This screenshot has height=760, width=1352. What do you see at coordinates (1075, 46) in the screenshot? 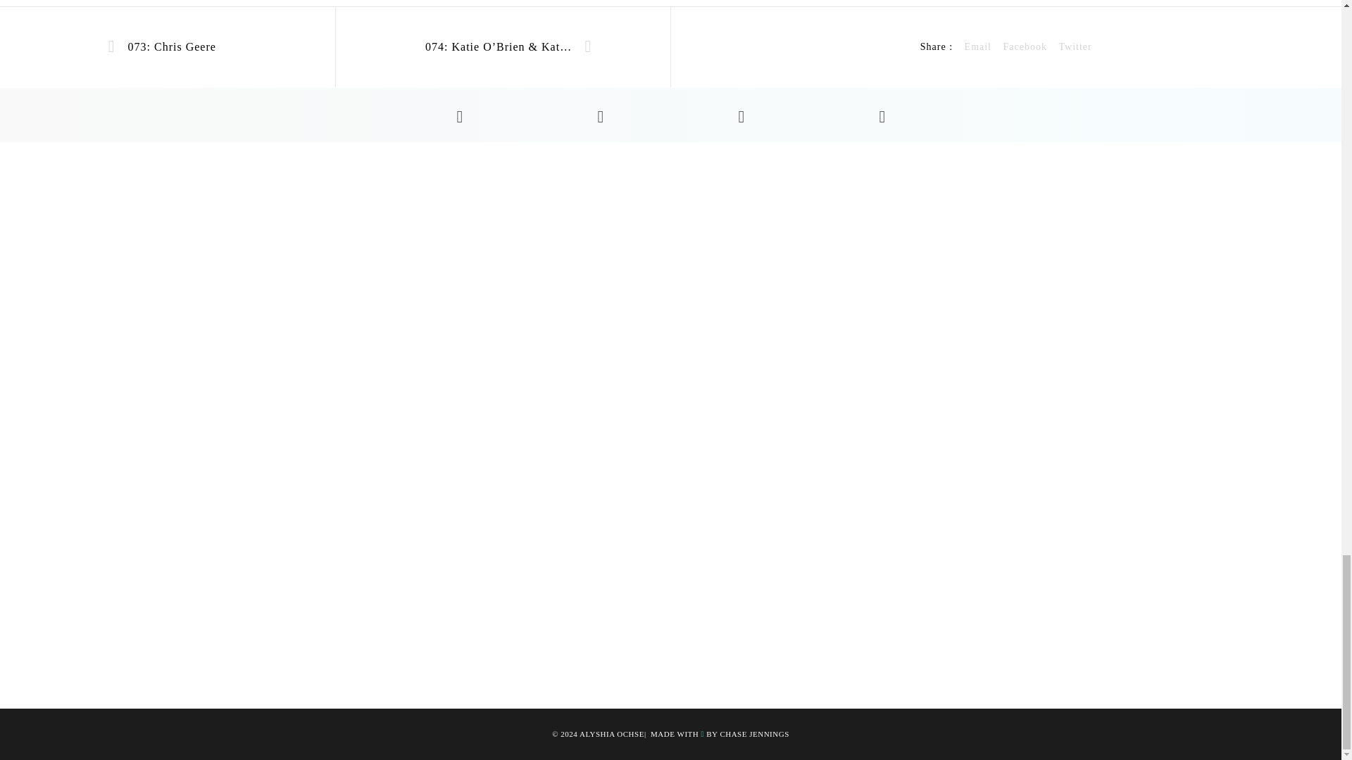
I see `BONUS: Tony Giglio` at bounding box center [1075, 46].